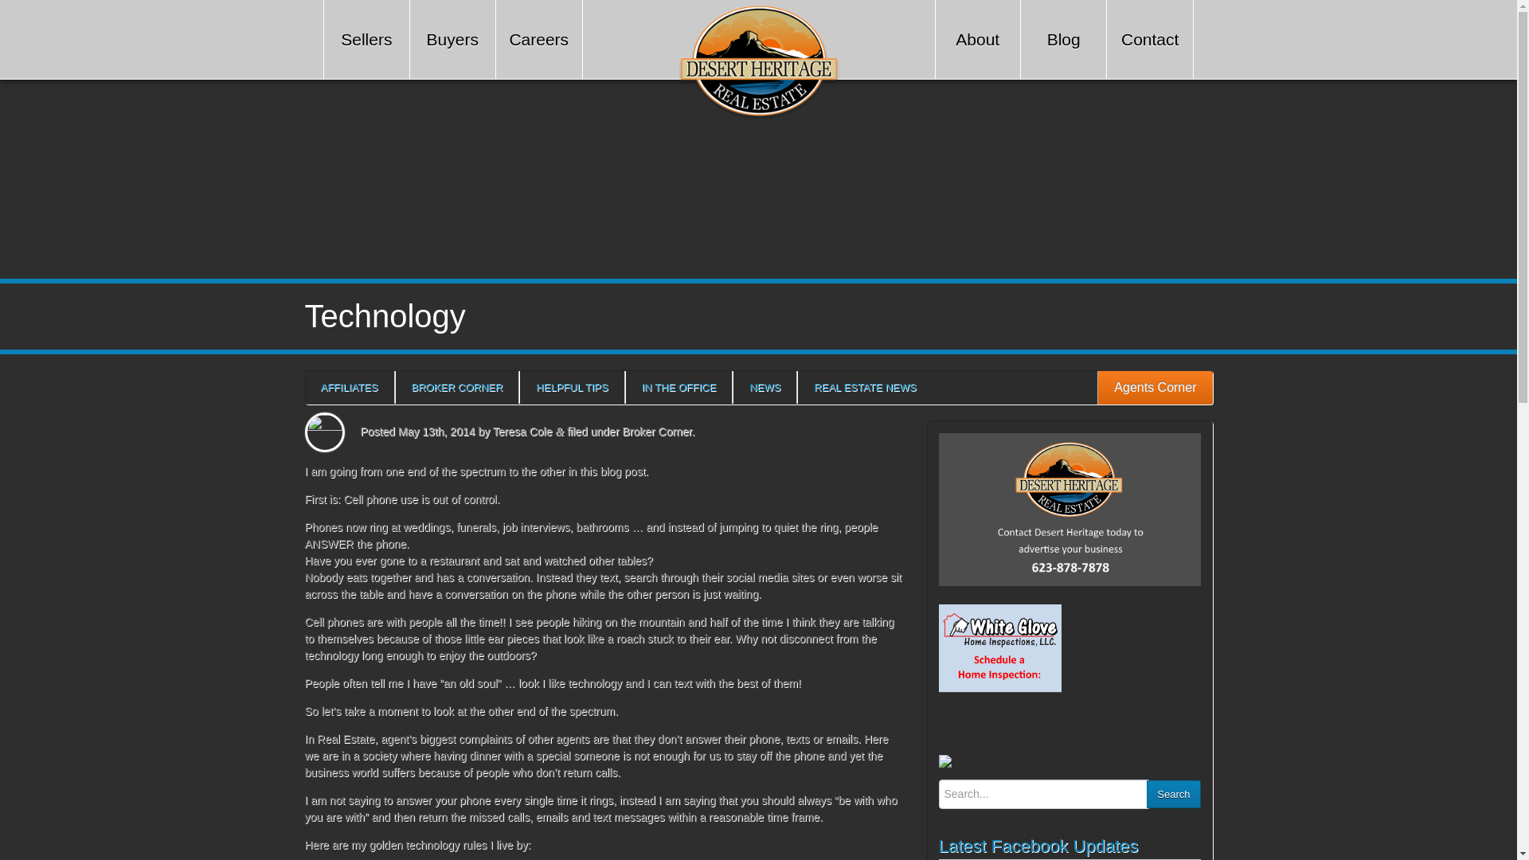 Image resolution: width=1529 pixels, height=860 pixels. I want to click on HELPFUL TIPS, so click(572, 387).